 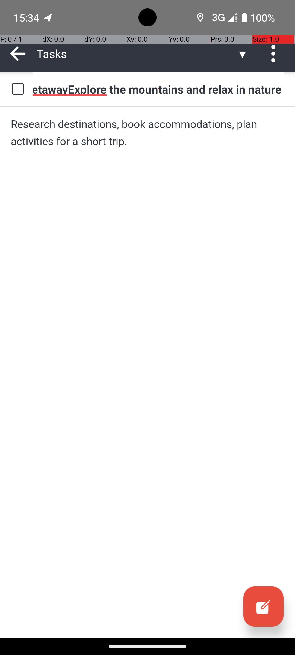 I want to click on Tasks, so click(x=137, y=53).